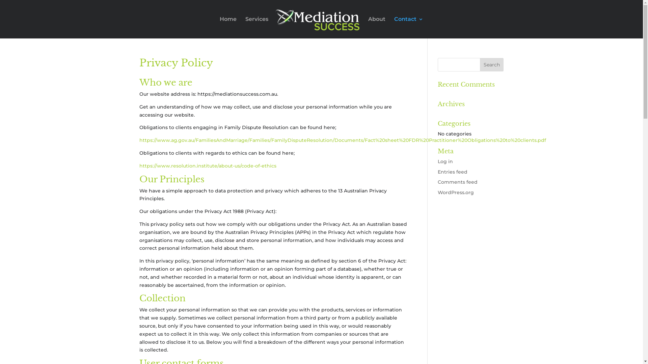 This screenshot has width=648, height=364. Describe the element at coordinates (377, 28) in the screenshot. I see `About` at that location.